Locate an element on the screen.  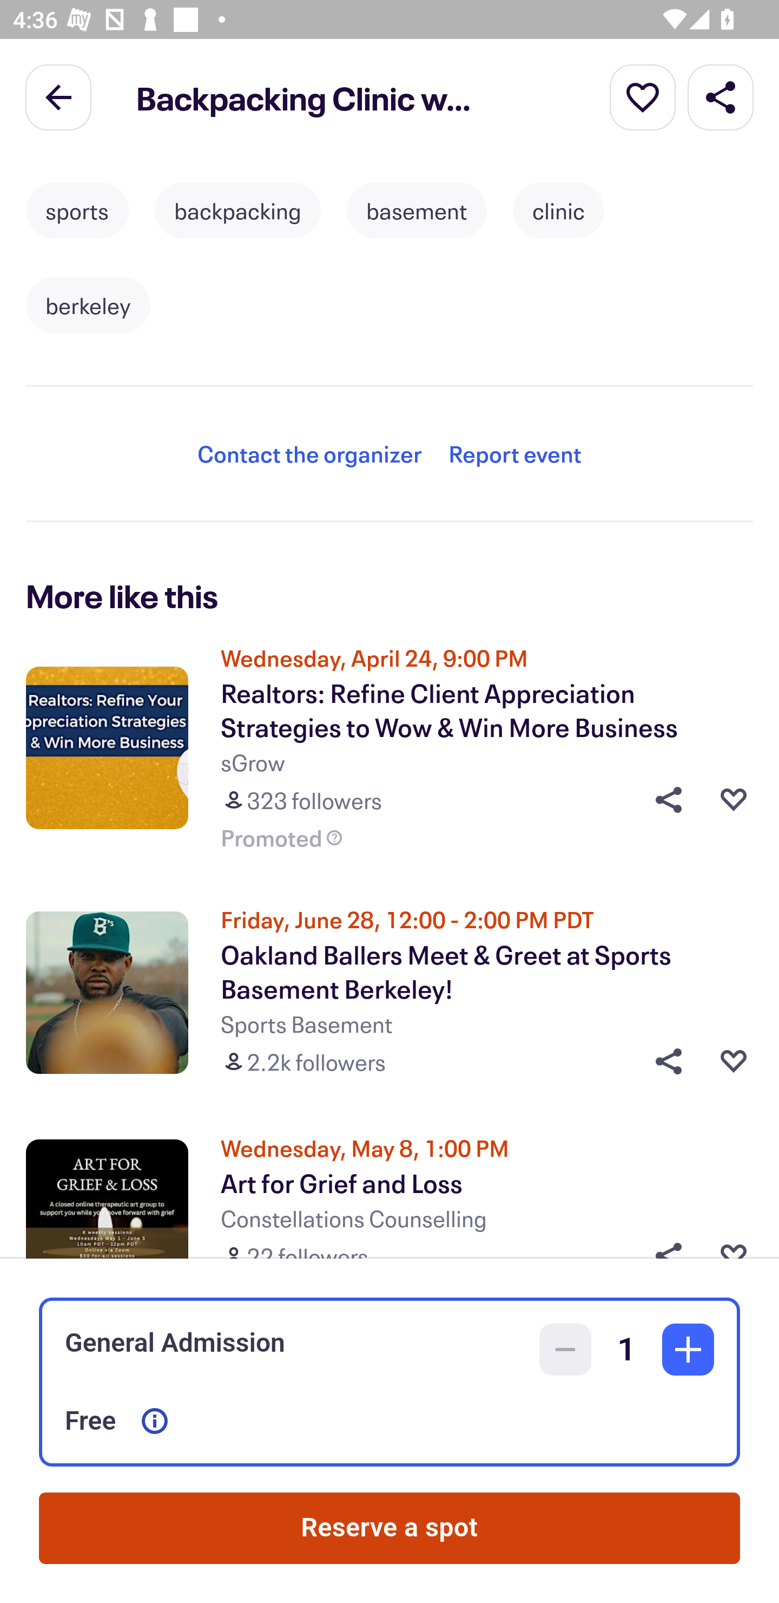
Share is located at coordinates (662, 1061).